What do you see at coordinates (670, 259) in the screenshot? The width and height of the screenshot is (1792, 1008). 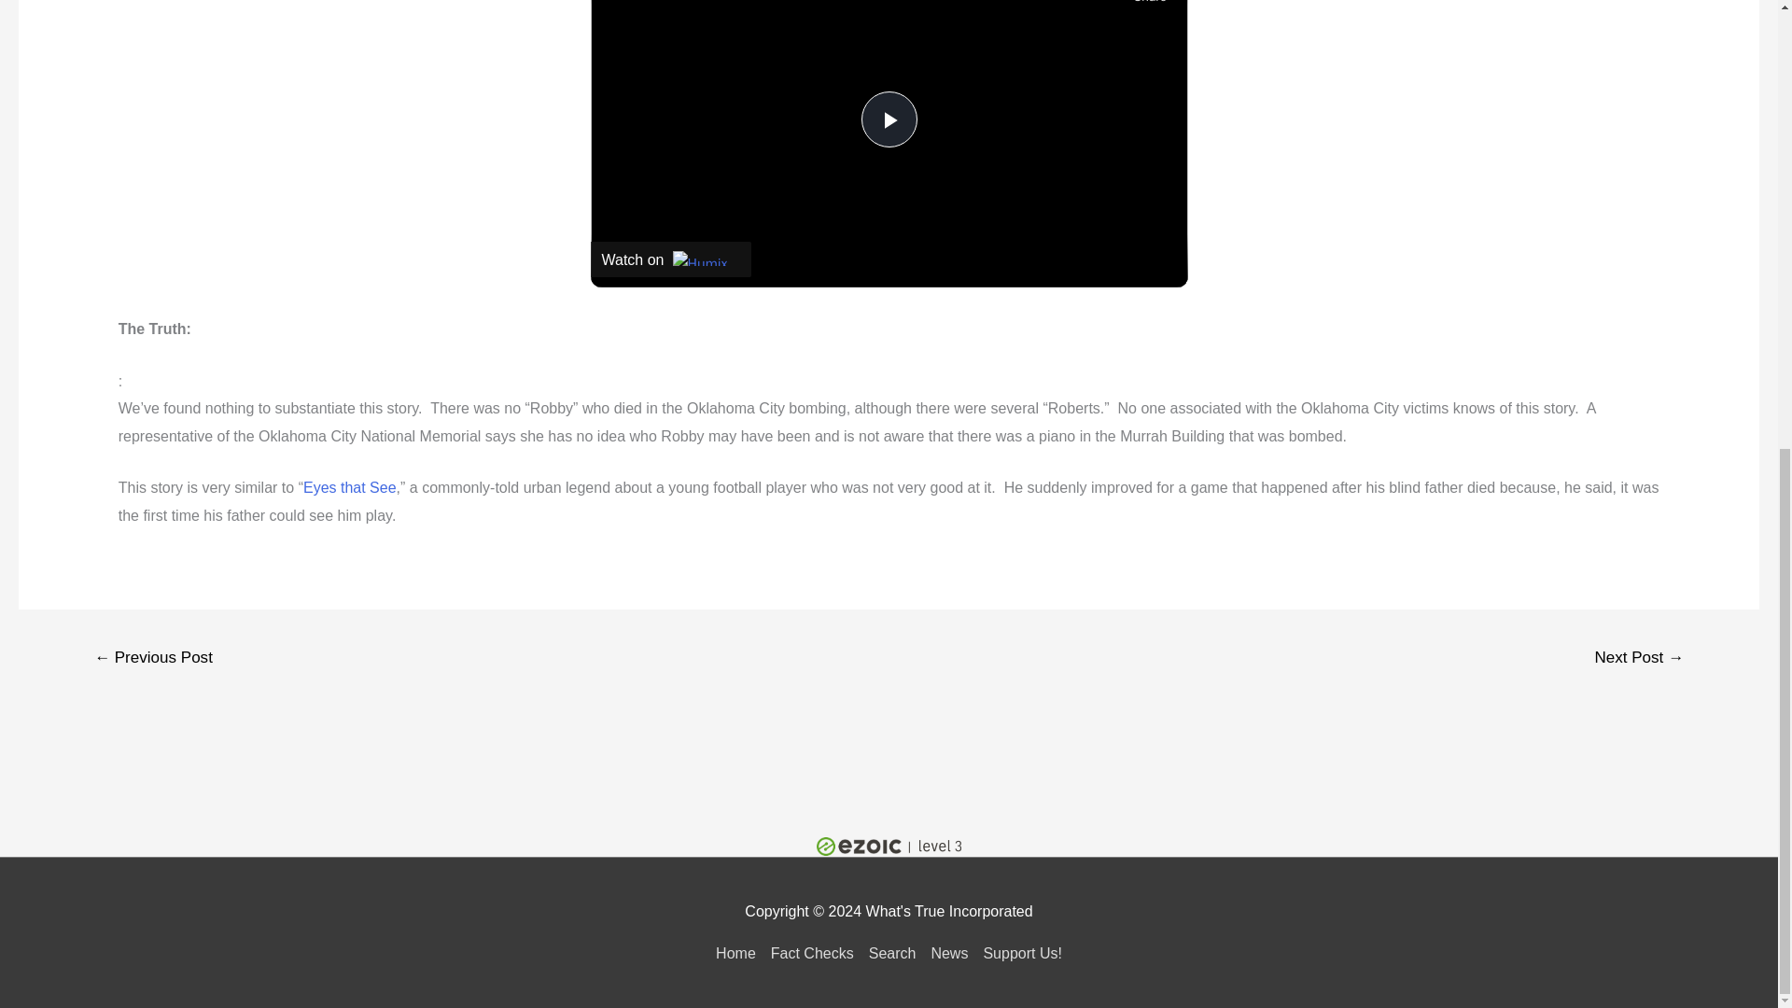 I see `Watch on` at bounding box center [670, 259].